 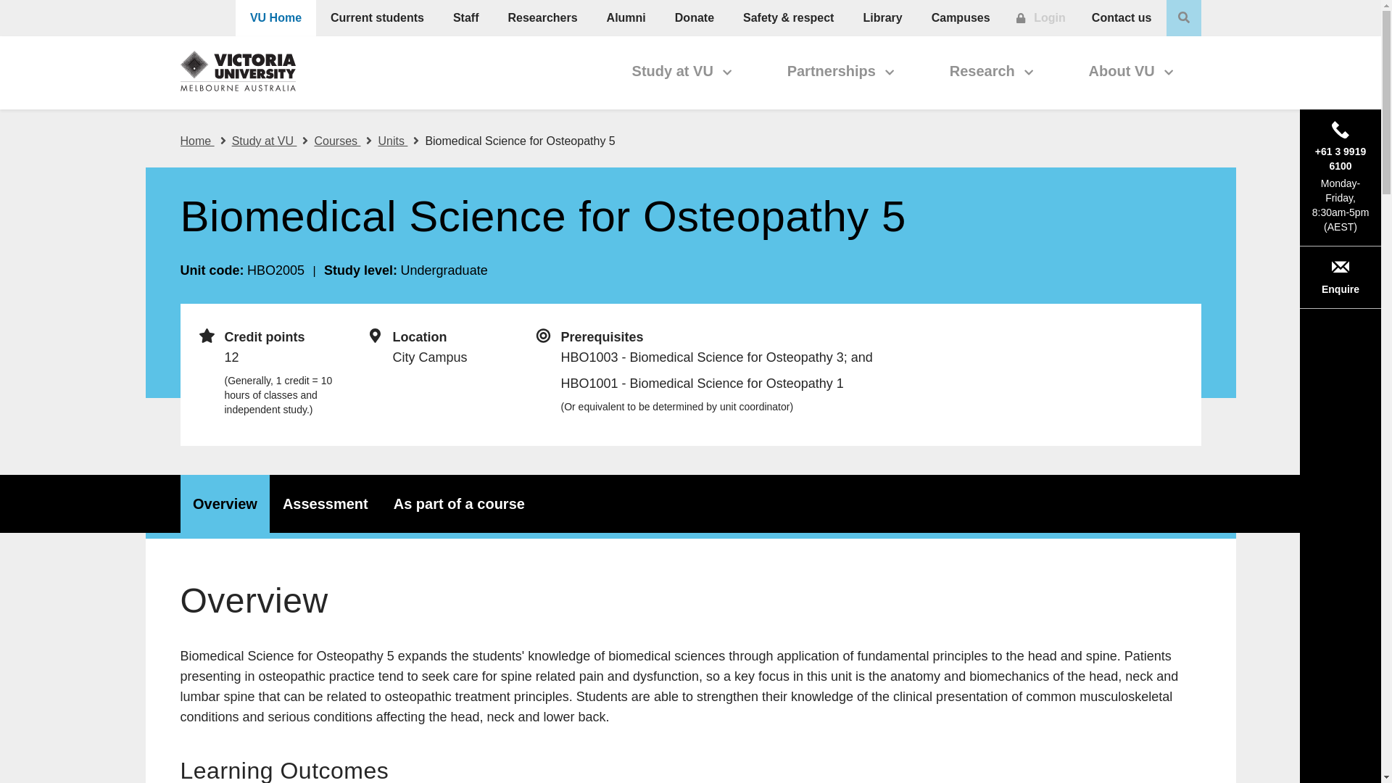 I want to click on Home, so click(x=202, y=141).